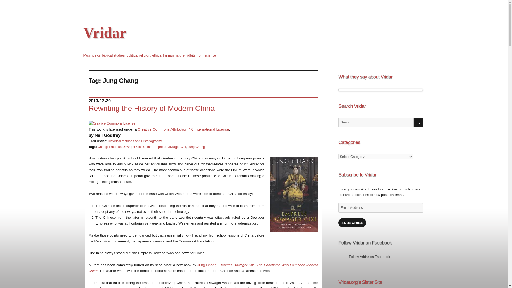  I want to click on Historical Methods and Historiography, so click(134, 141).